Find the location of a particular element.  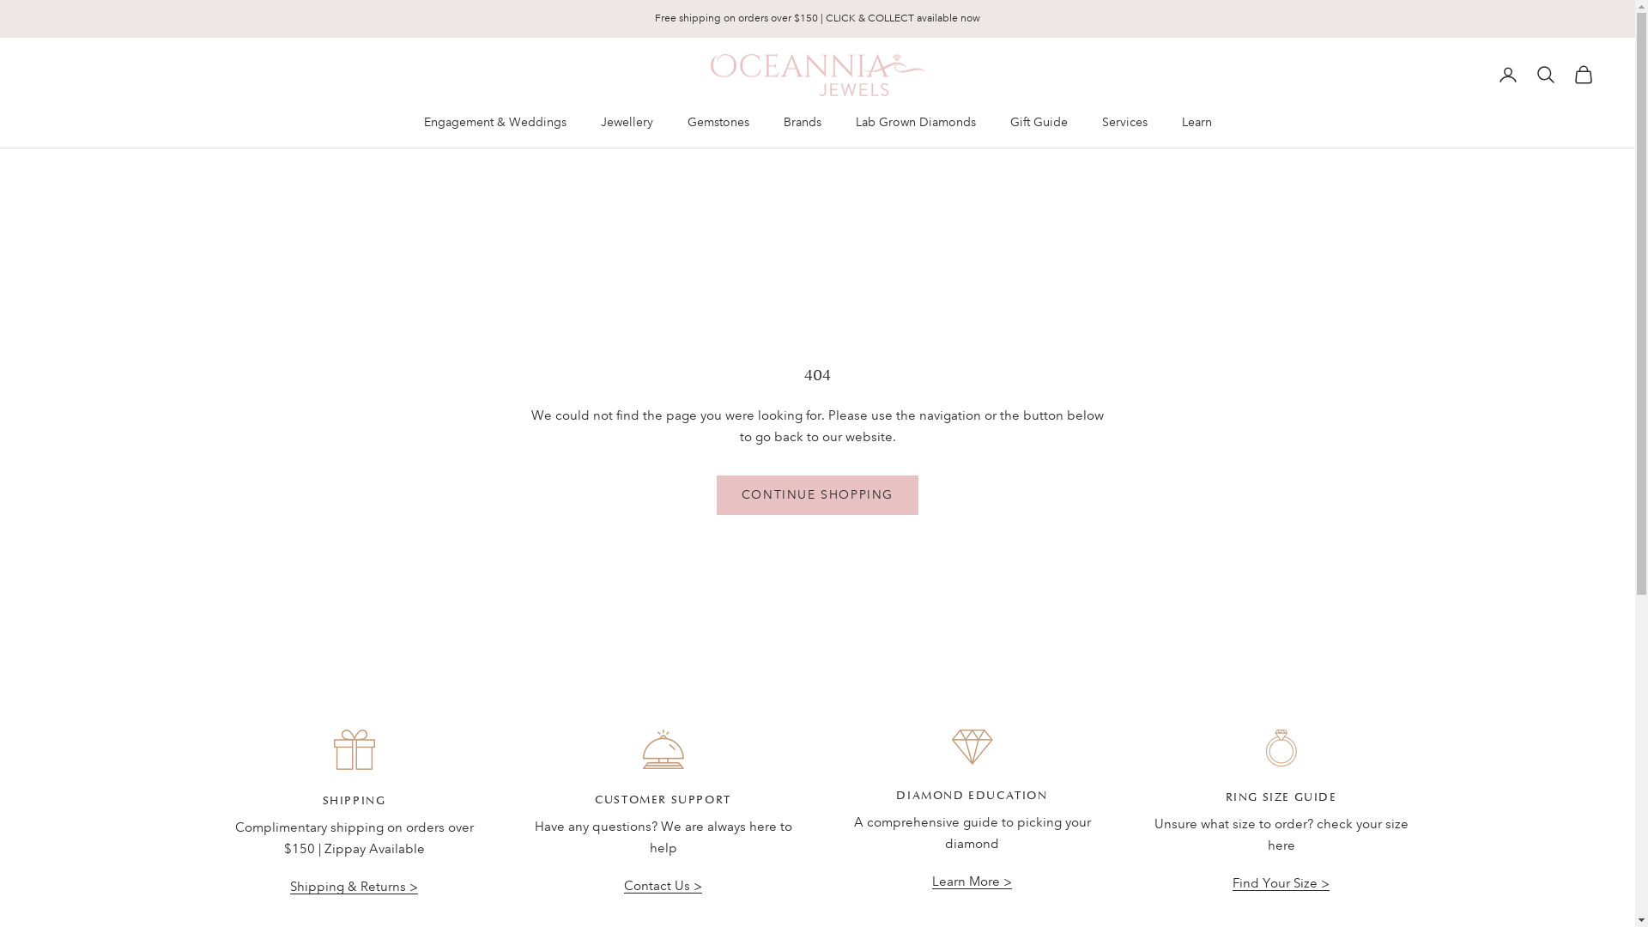

Open cart is located at coordinates (1584, 75).